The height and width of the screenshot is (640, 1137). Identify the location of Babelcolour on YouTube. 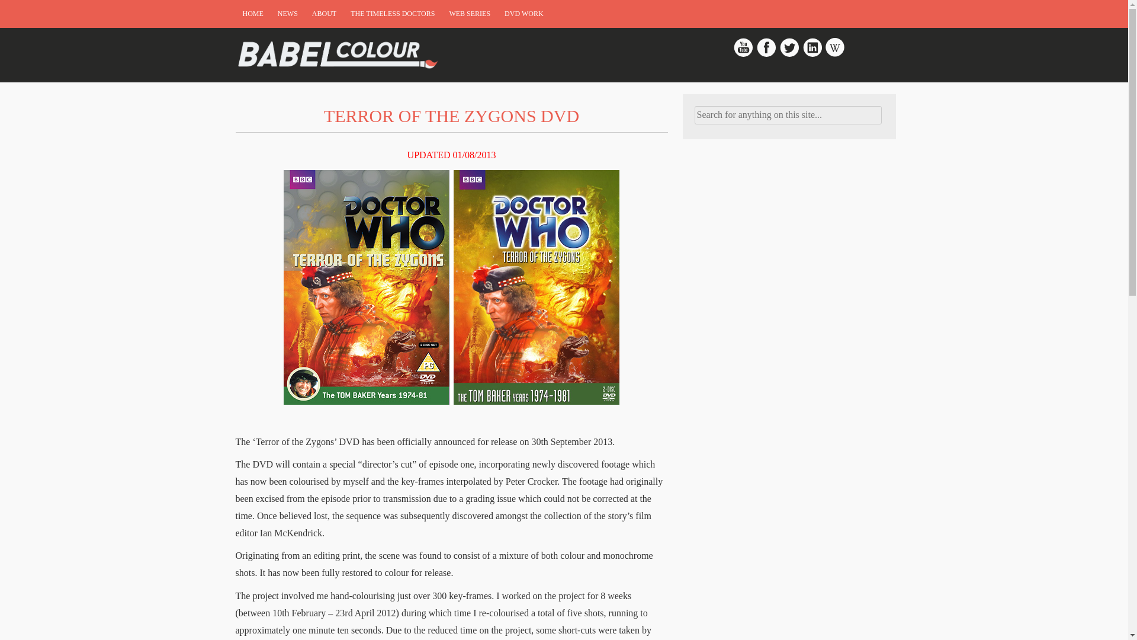
(744, 55).